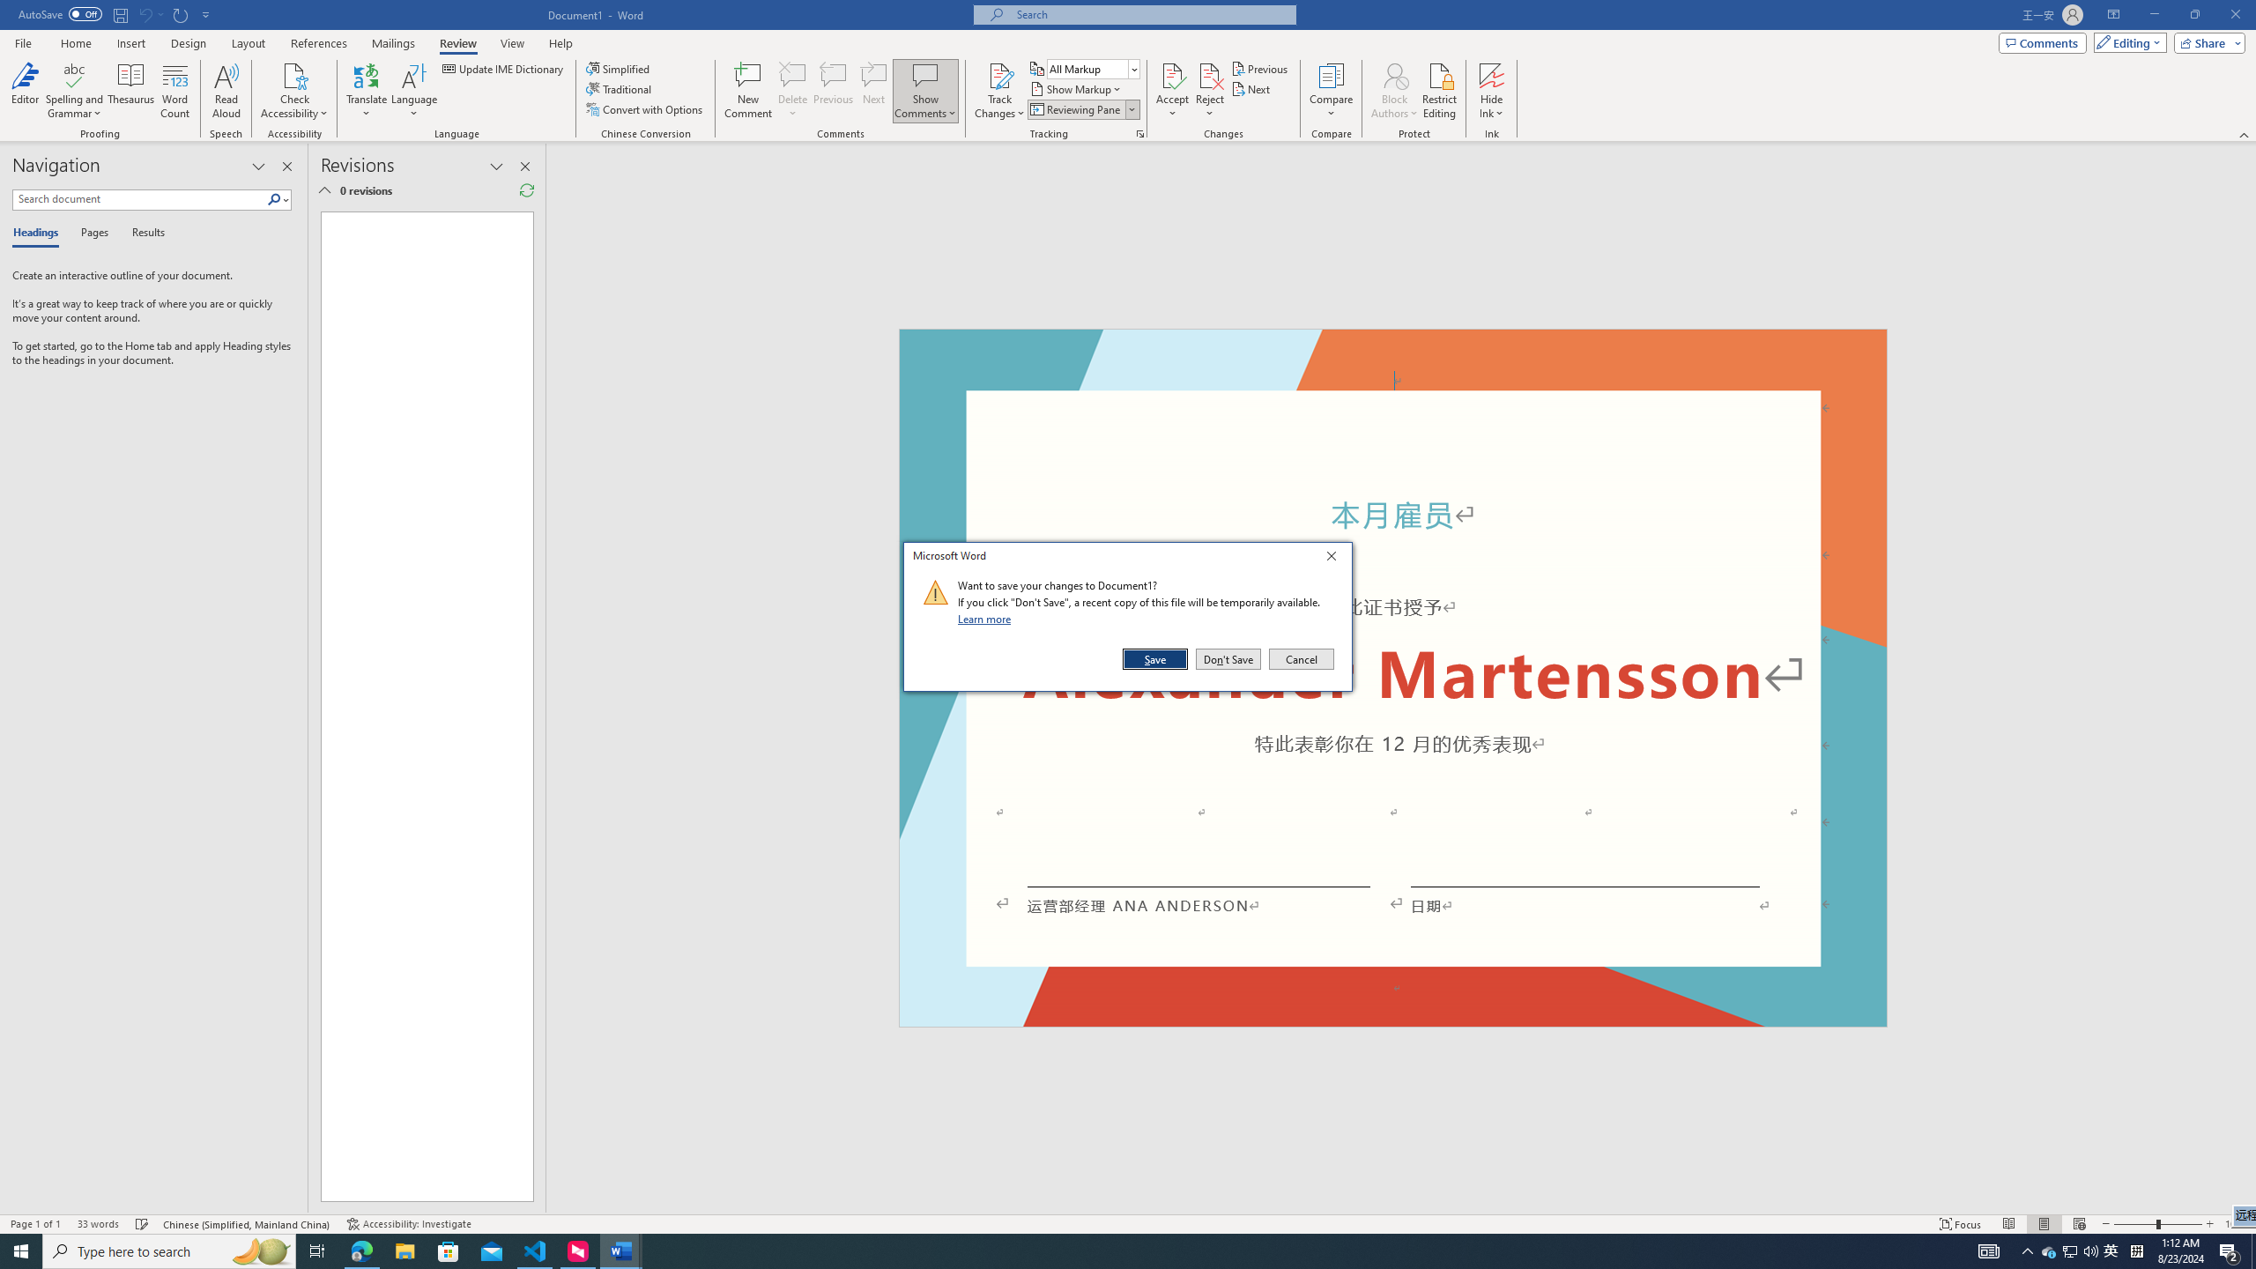 This screenshot has height=1269, width=2256. What do you see at coordinates (2113, 15) in the screenshot?
I see `Ribbon Display Options` at bounding box center [2113, 15].